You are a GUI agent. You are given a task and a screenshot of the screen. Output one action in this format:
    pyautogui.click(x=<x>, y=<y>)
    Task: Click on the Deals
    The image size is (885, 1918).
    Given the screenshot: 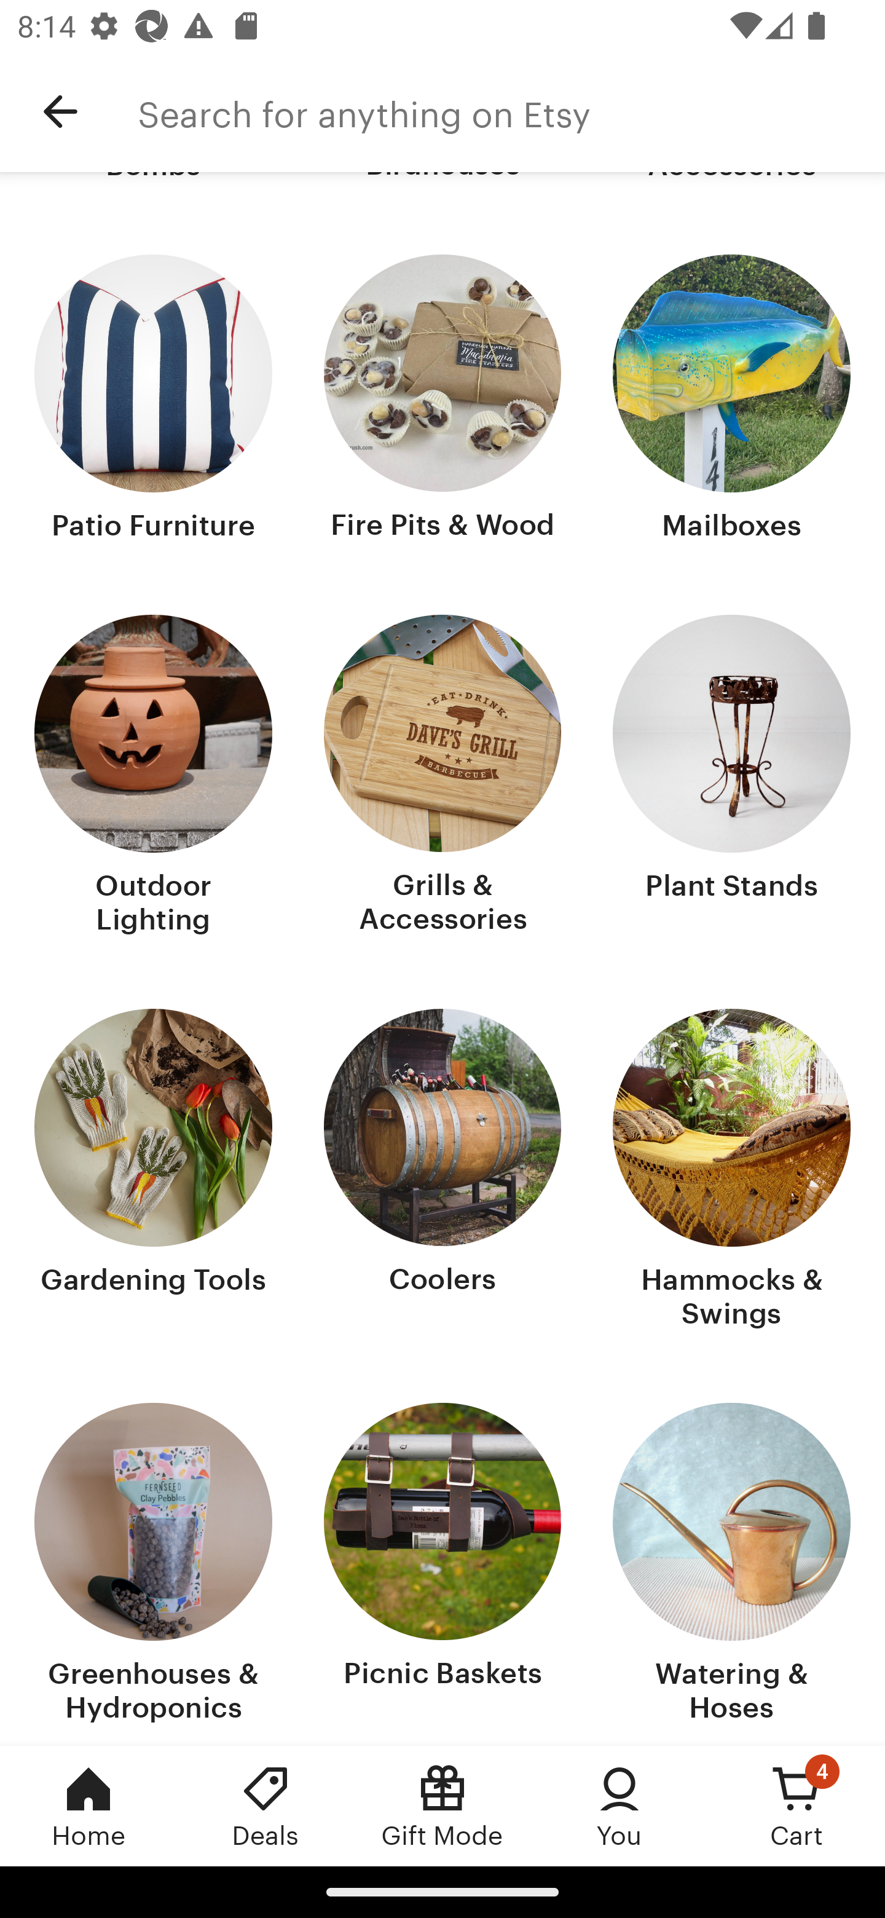 What is the action you would take?
    pyautogui.click(x=265, y=1806)
    